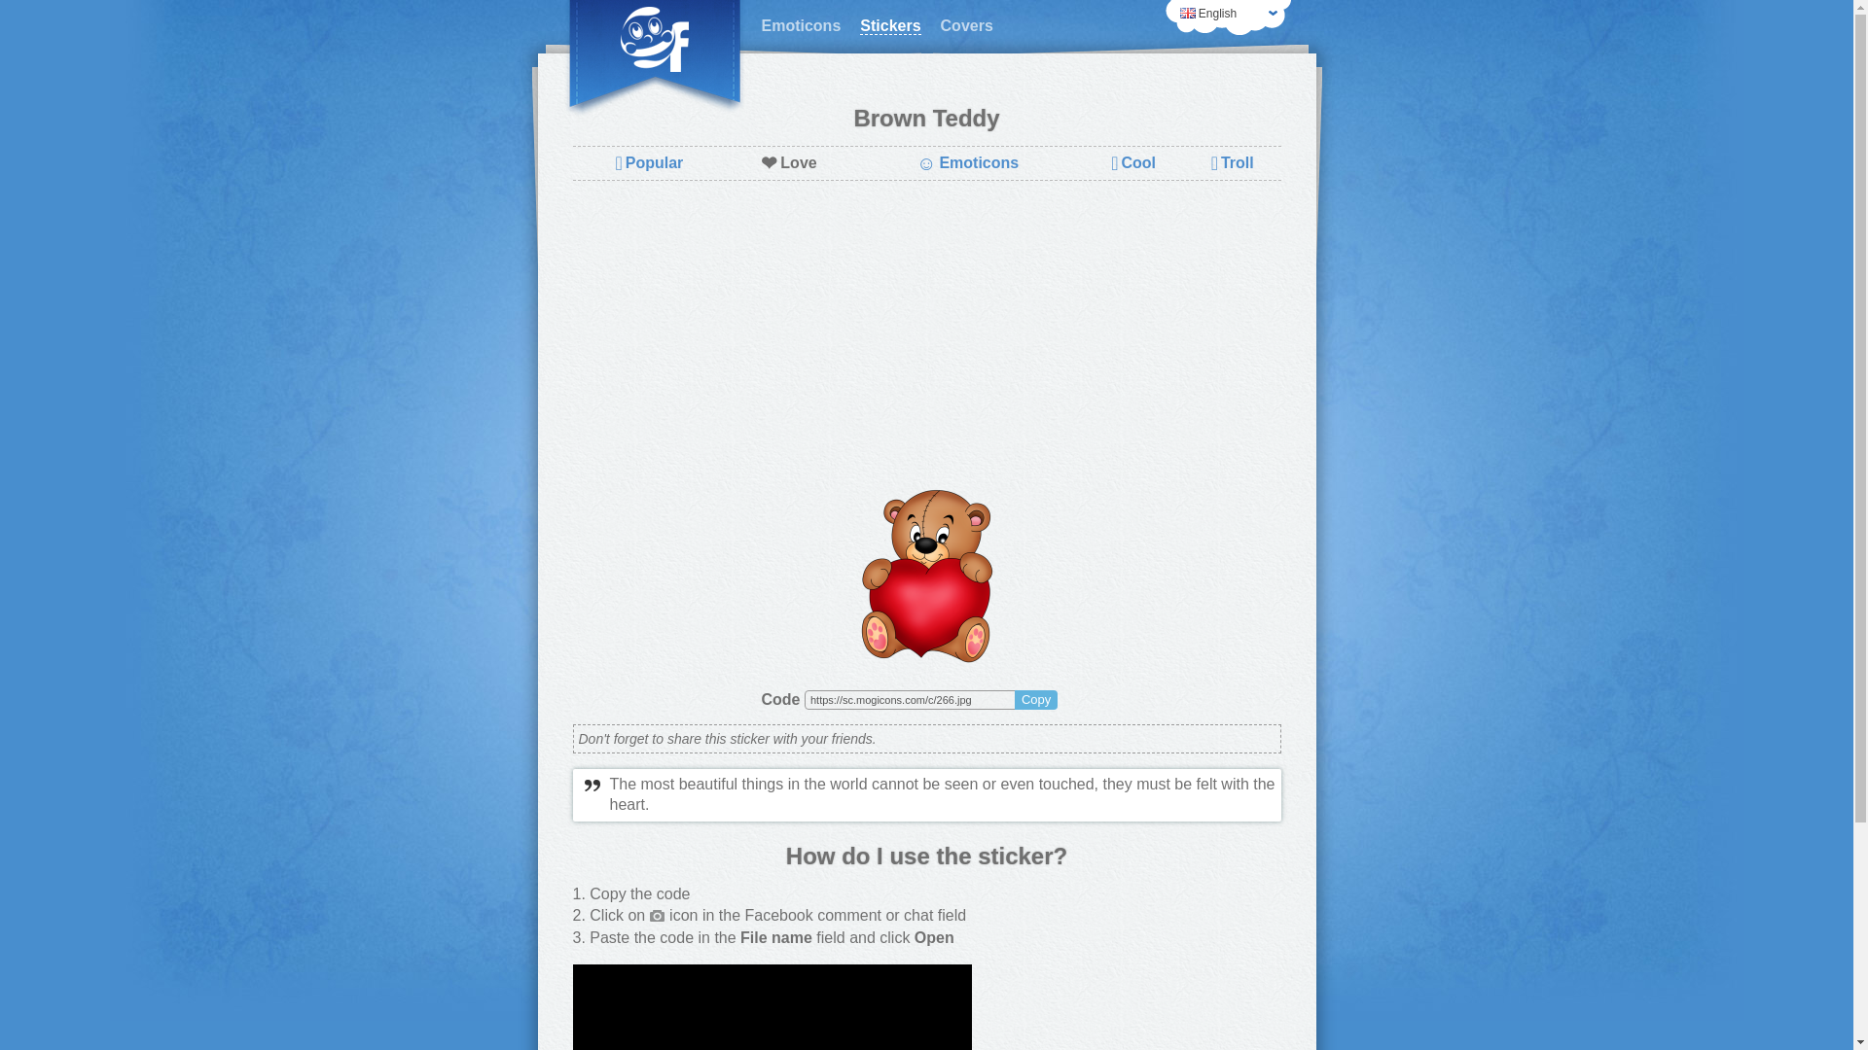 This screenshot has width=1868, height=1050. Describe the element at coordinates (1133, 1007) in the screenshot. I see `Advertisement` at that location.